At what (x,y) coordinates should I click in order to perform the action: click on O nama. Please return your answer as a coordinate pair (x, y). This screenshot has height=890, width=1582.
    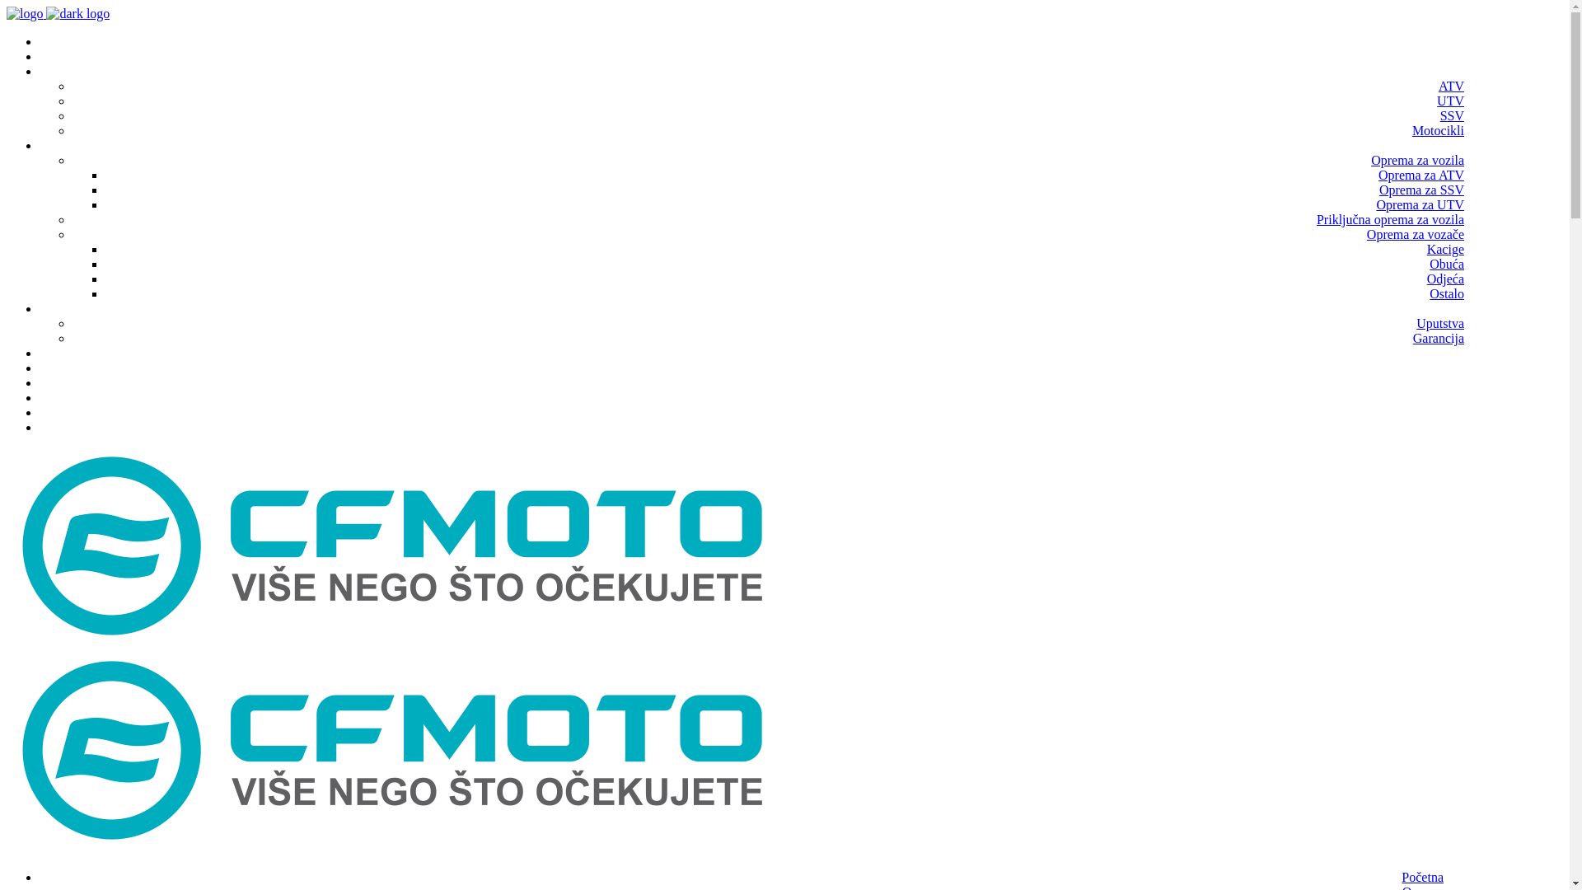
    Looking at the image, I should click on (1423, 57).